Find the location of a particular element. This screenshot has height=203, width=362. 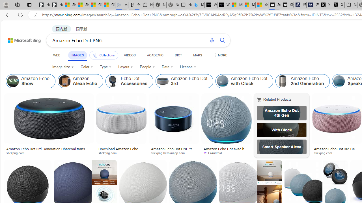

Amazon Alexa Echo is located at coordinates (64, 81).